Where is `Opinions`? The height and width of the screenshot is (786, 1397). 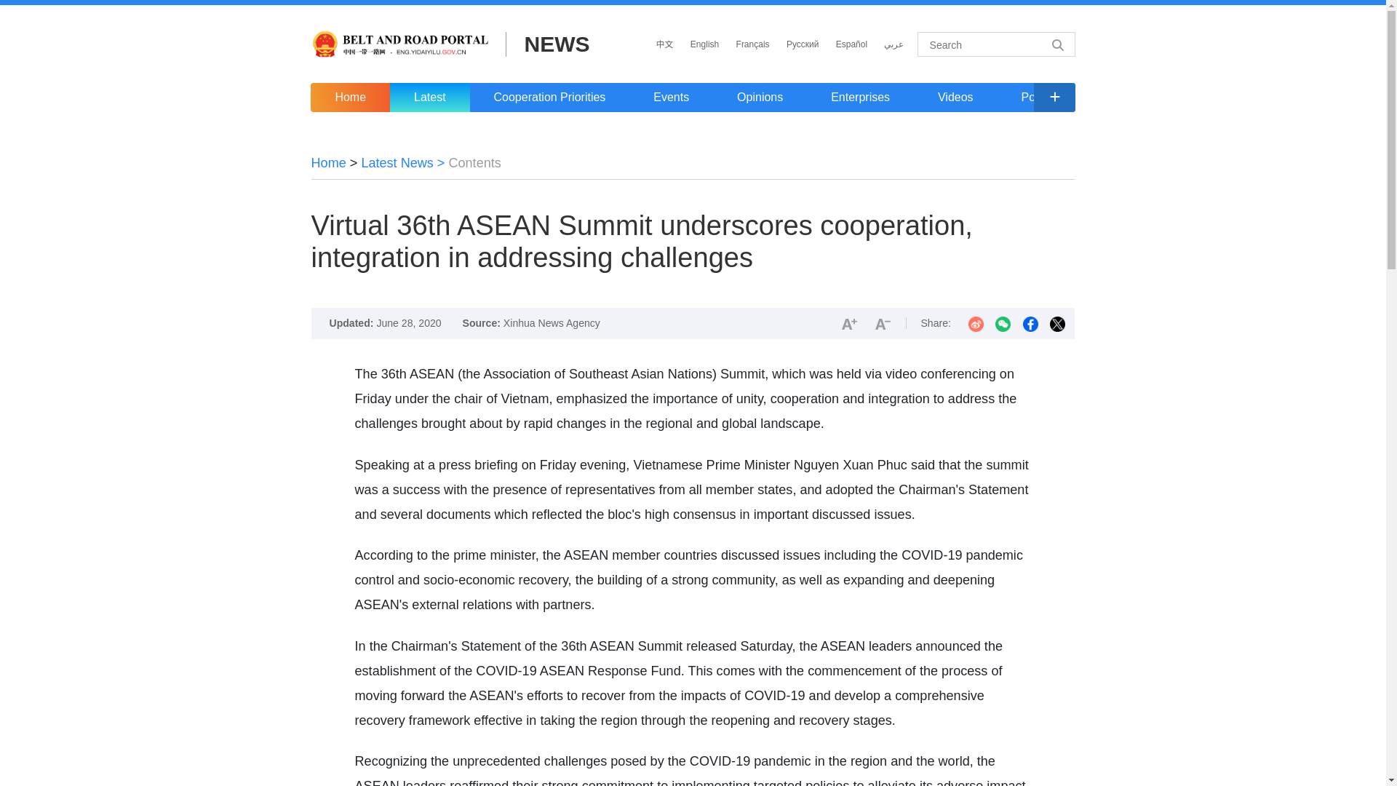 Opinions is located at coordinates (760, 98).